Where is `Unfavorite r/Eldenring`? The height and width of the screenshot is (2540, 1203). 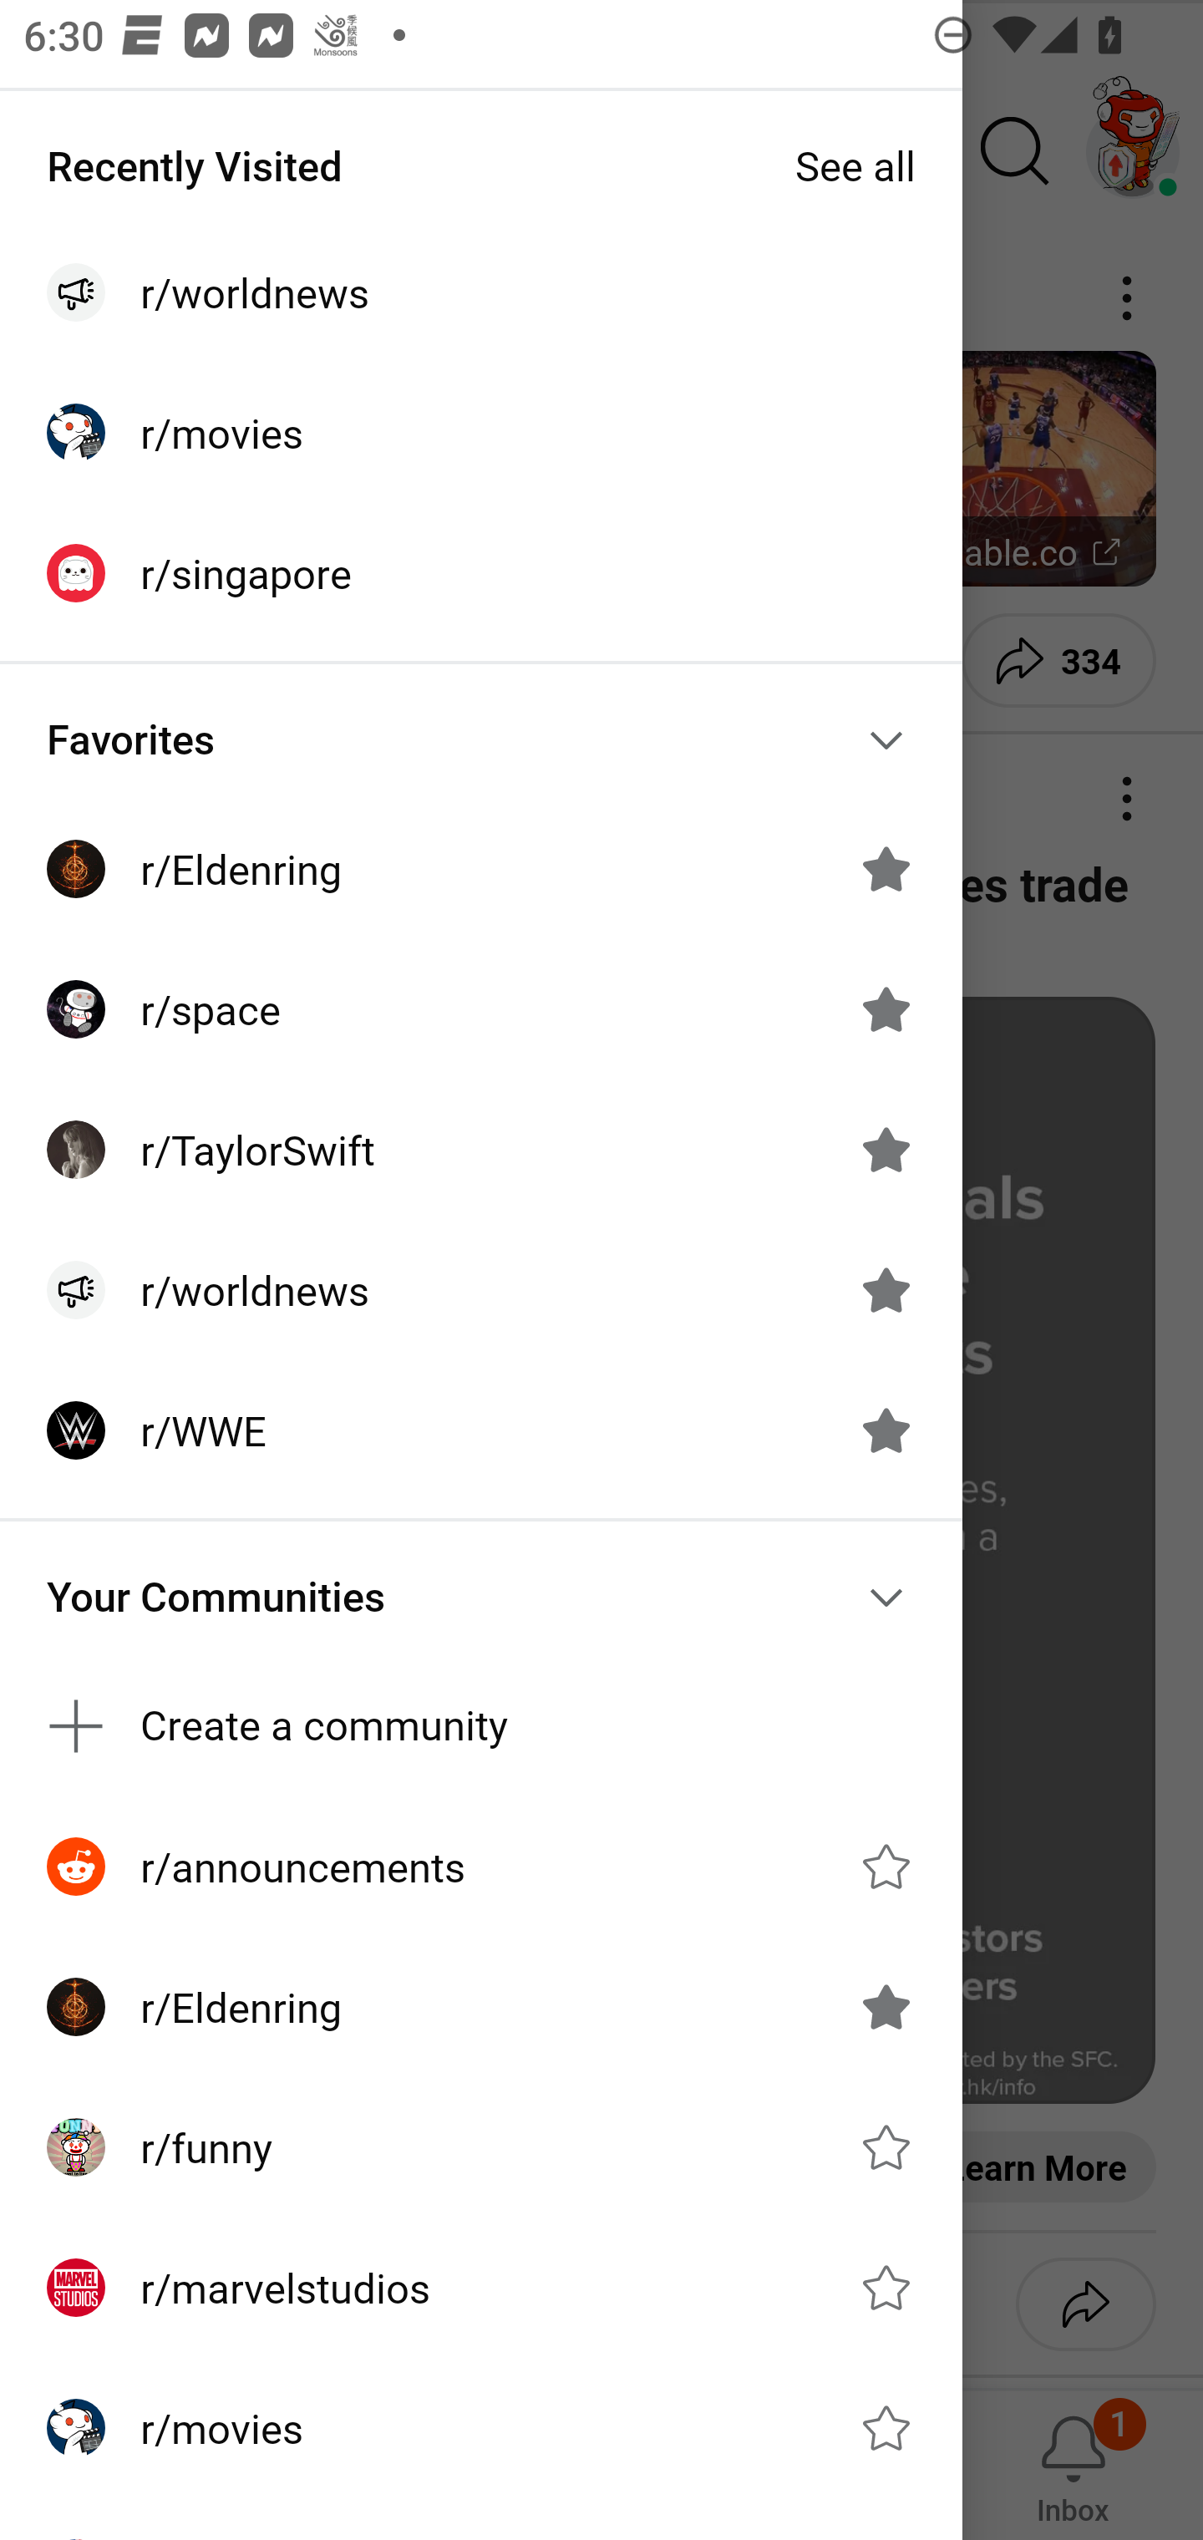 Unfavorite r/Eldenring is located at coordinates (886, 2006).